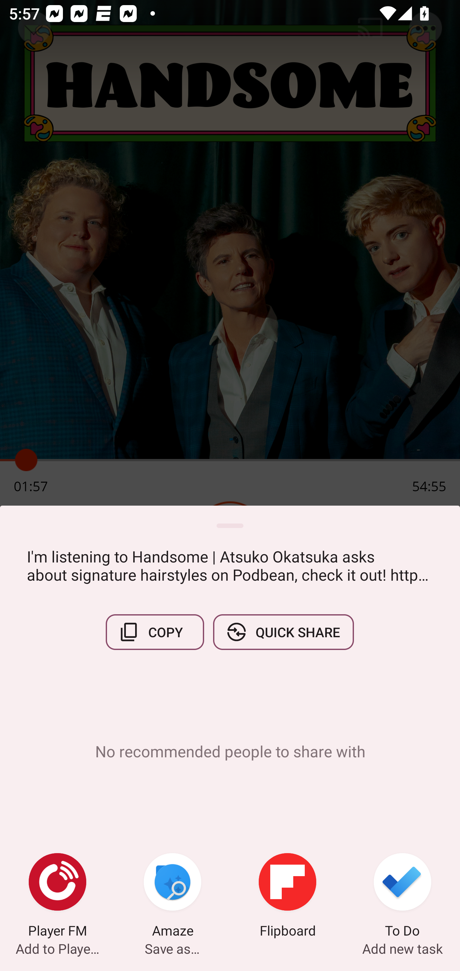 The height and width of the screenshot is (971, 460). What do you see at coordinates (57, 897) in the screenshot?
I see `Player FM Add to Player FM` at bounding box center [57, 897].